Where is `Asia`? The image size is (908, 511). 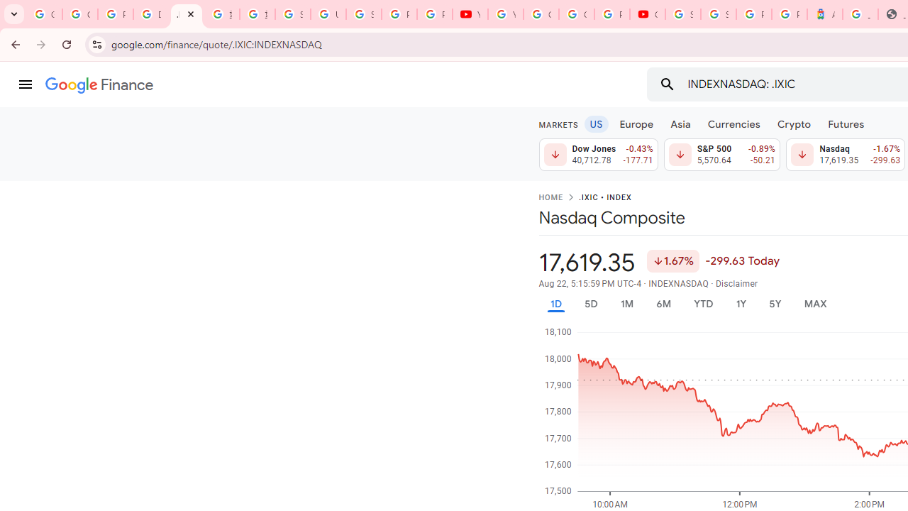
Asia is located at coordinates (680, 123).